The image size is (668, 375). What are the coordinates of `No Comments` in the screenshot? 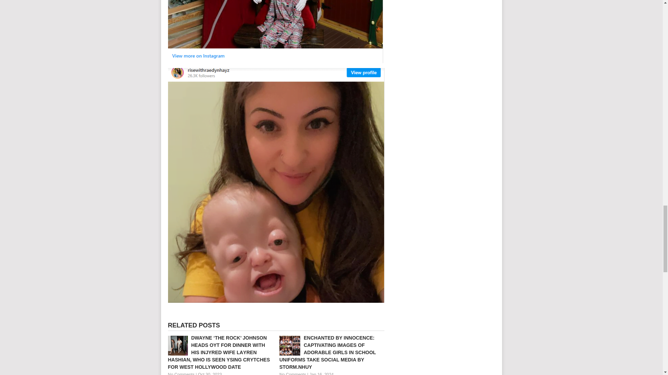 It's located at (181, 374).